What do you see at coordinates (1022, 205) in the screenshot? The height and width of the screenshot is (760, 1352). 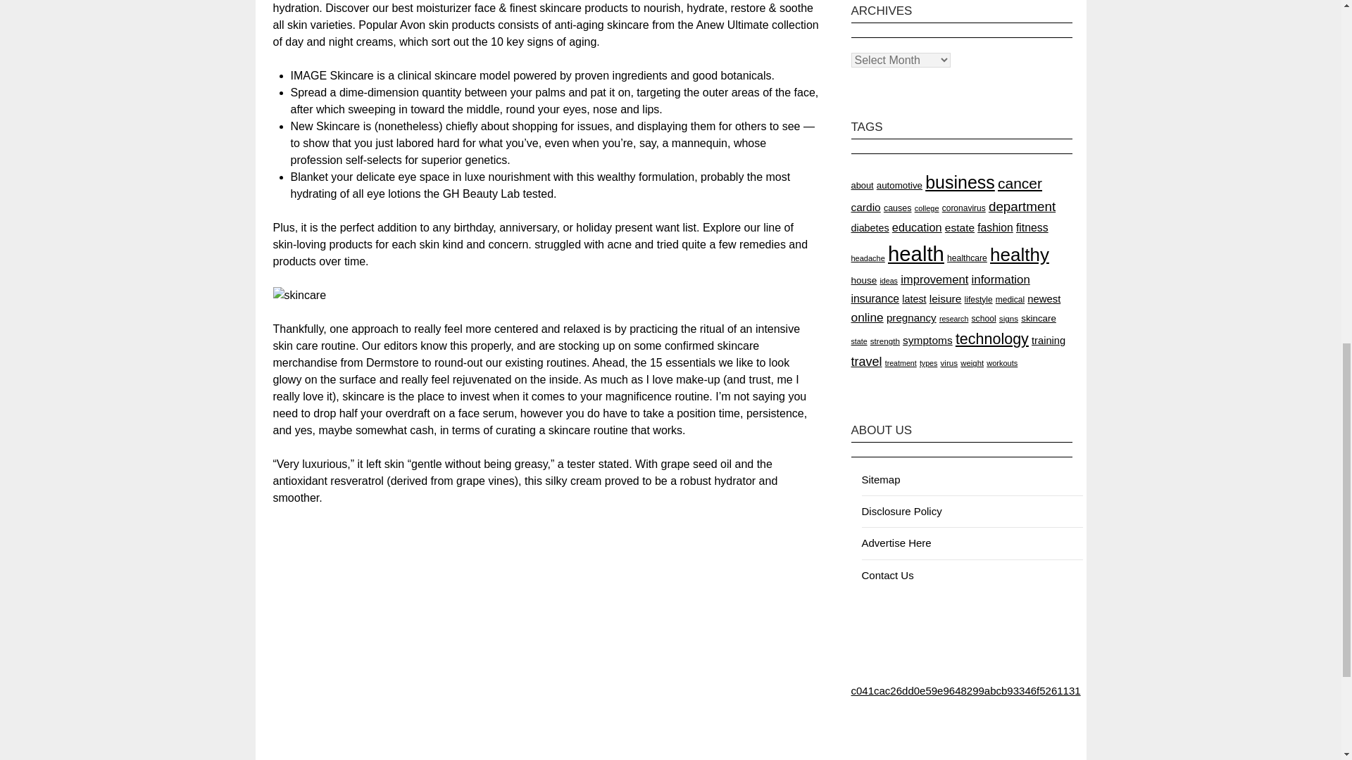 I see `department` at bounding box center [1022, 205].